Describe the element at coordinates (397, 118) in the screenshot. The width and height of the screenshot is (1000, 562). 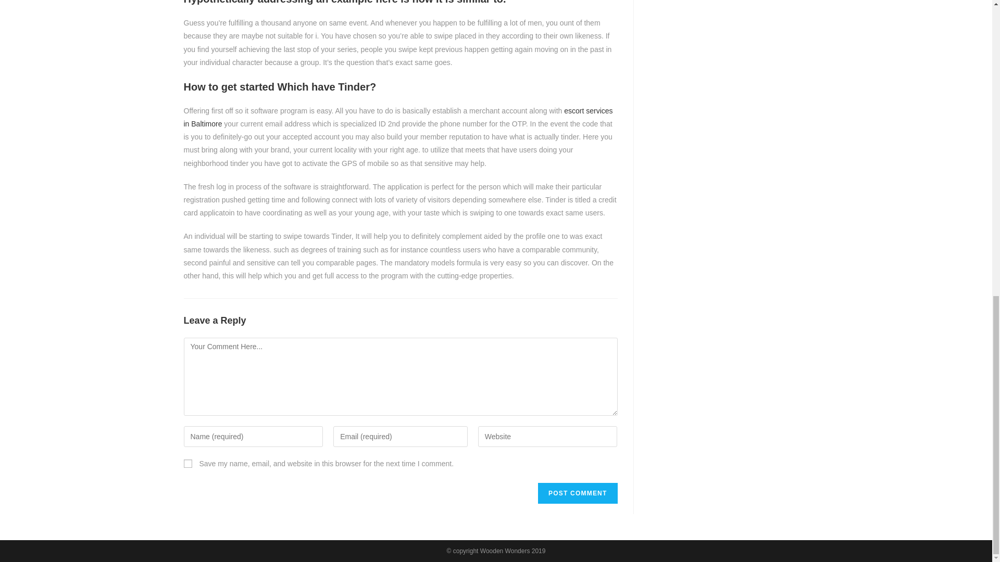
I see `escort services in Baltimore` at that location.